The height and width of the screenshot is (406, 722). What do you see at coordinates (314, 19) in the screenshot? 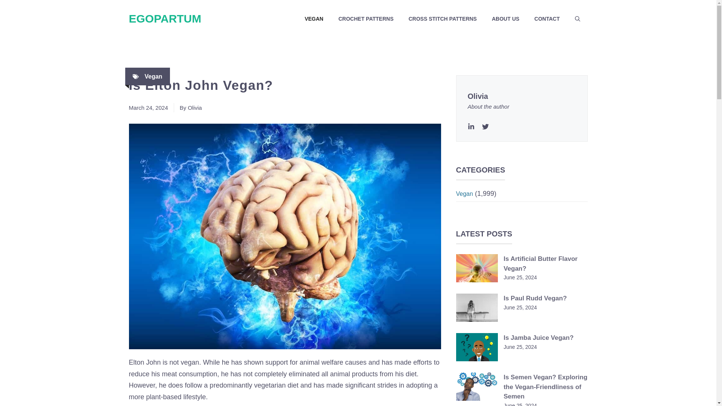
I see `VEGAN` at bounding box center [314, 19].